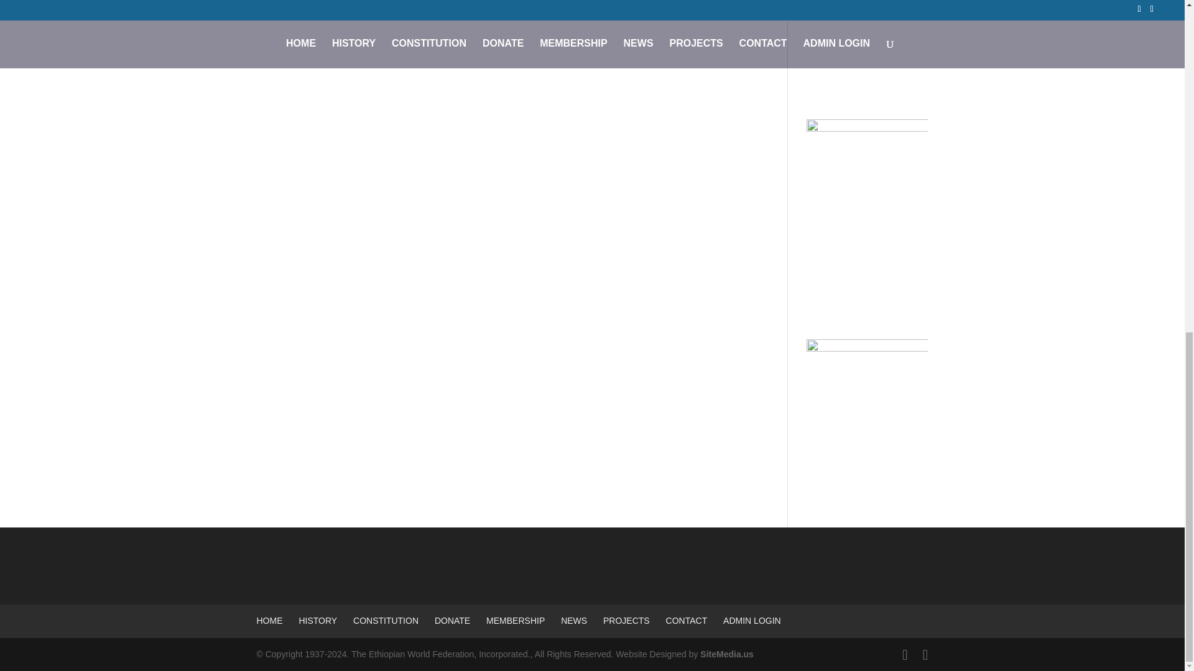 This screenshot has width=1194, height=671. Describe the element at coordinates (452, 620) in the screenshot. I see `DONATE` at that location.